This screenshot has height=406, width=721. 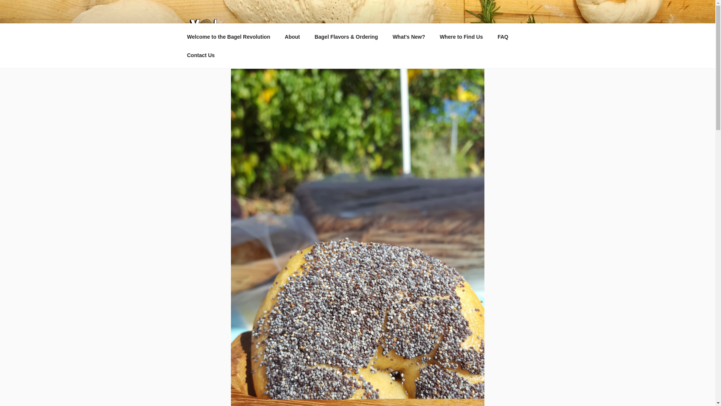 I want to click on YO BAGELS!, so click(x=279, y=30).